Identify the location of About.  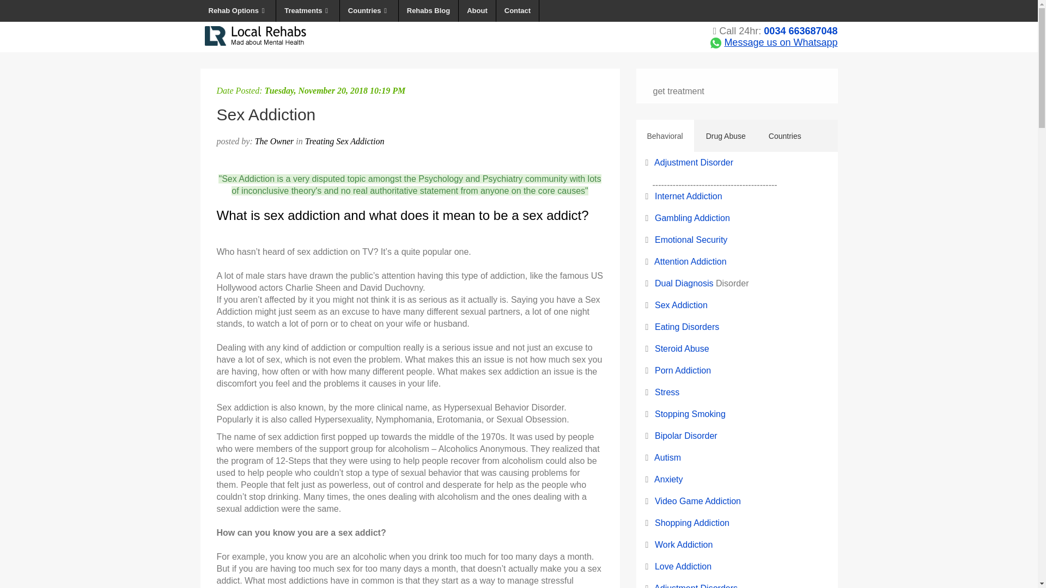
(477, 11).